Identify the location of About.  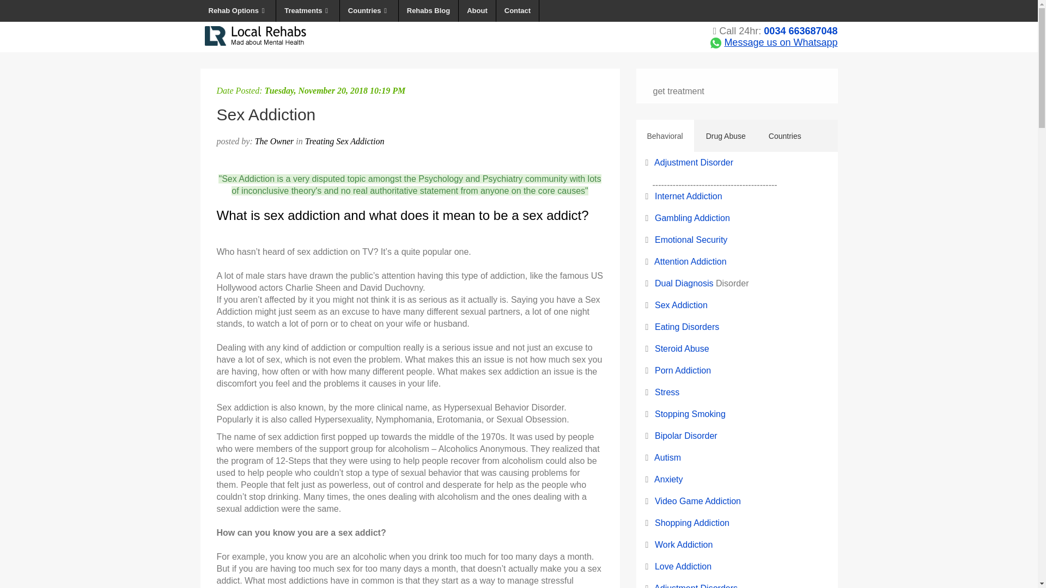
(477, 11).